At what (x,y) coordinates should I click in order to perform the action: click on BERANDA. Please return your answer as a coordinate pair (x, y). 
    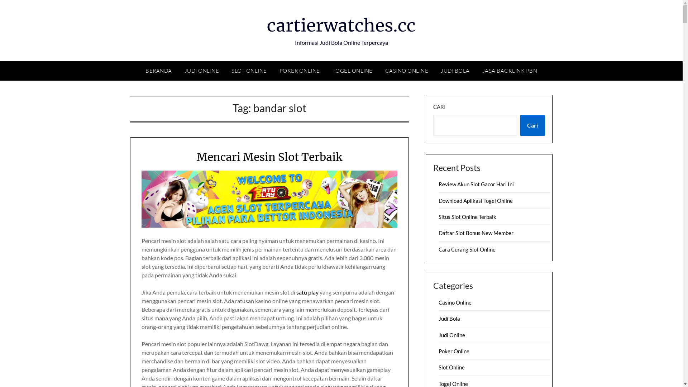
    Looking at the image, I should click on (159, 71).